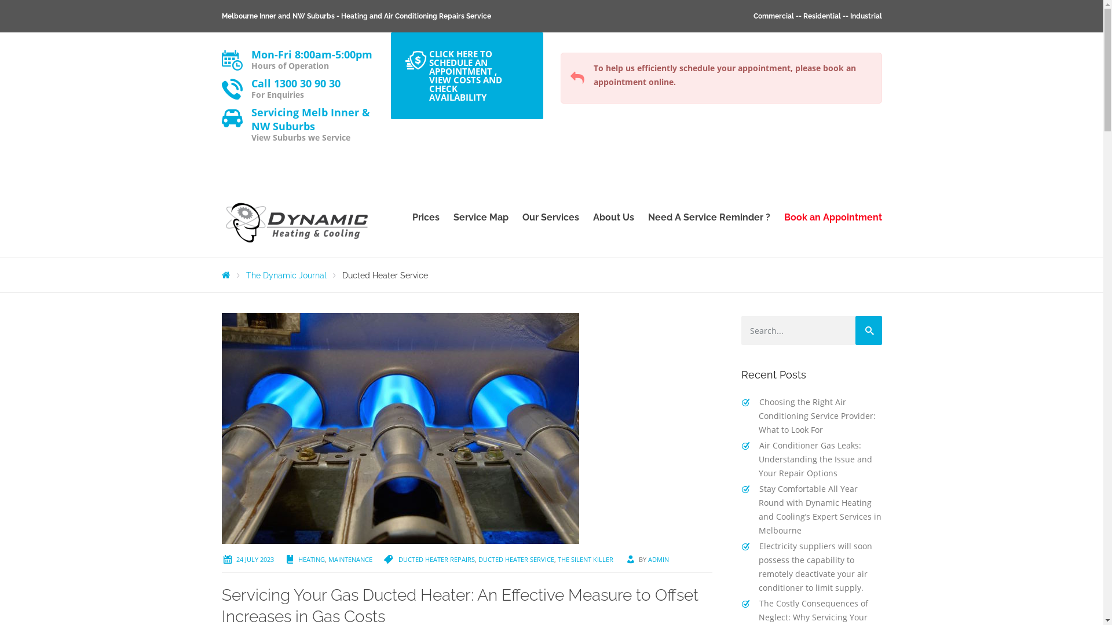  Describe the element at coordinates (278, 95) in the screenshot. I see `For Enquiries` at that location.